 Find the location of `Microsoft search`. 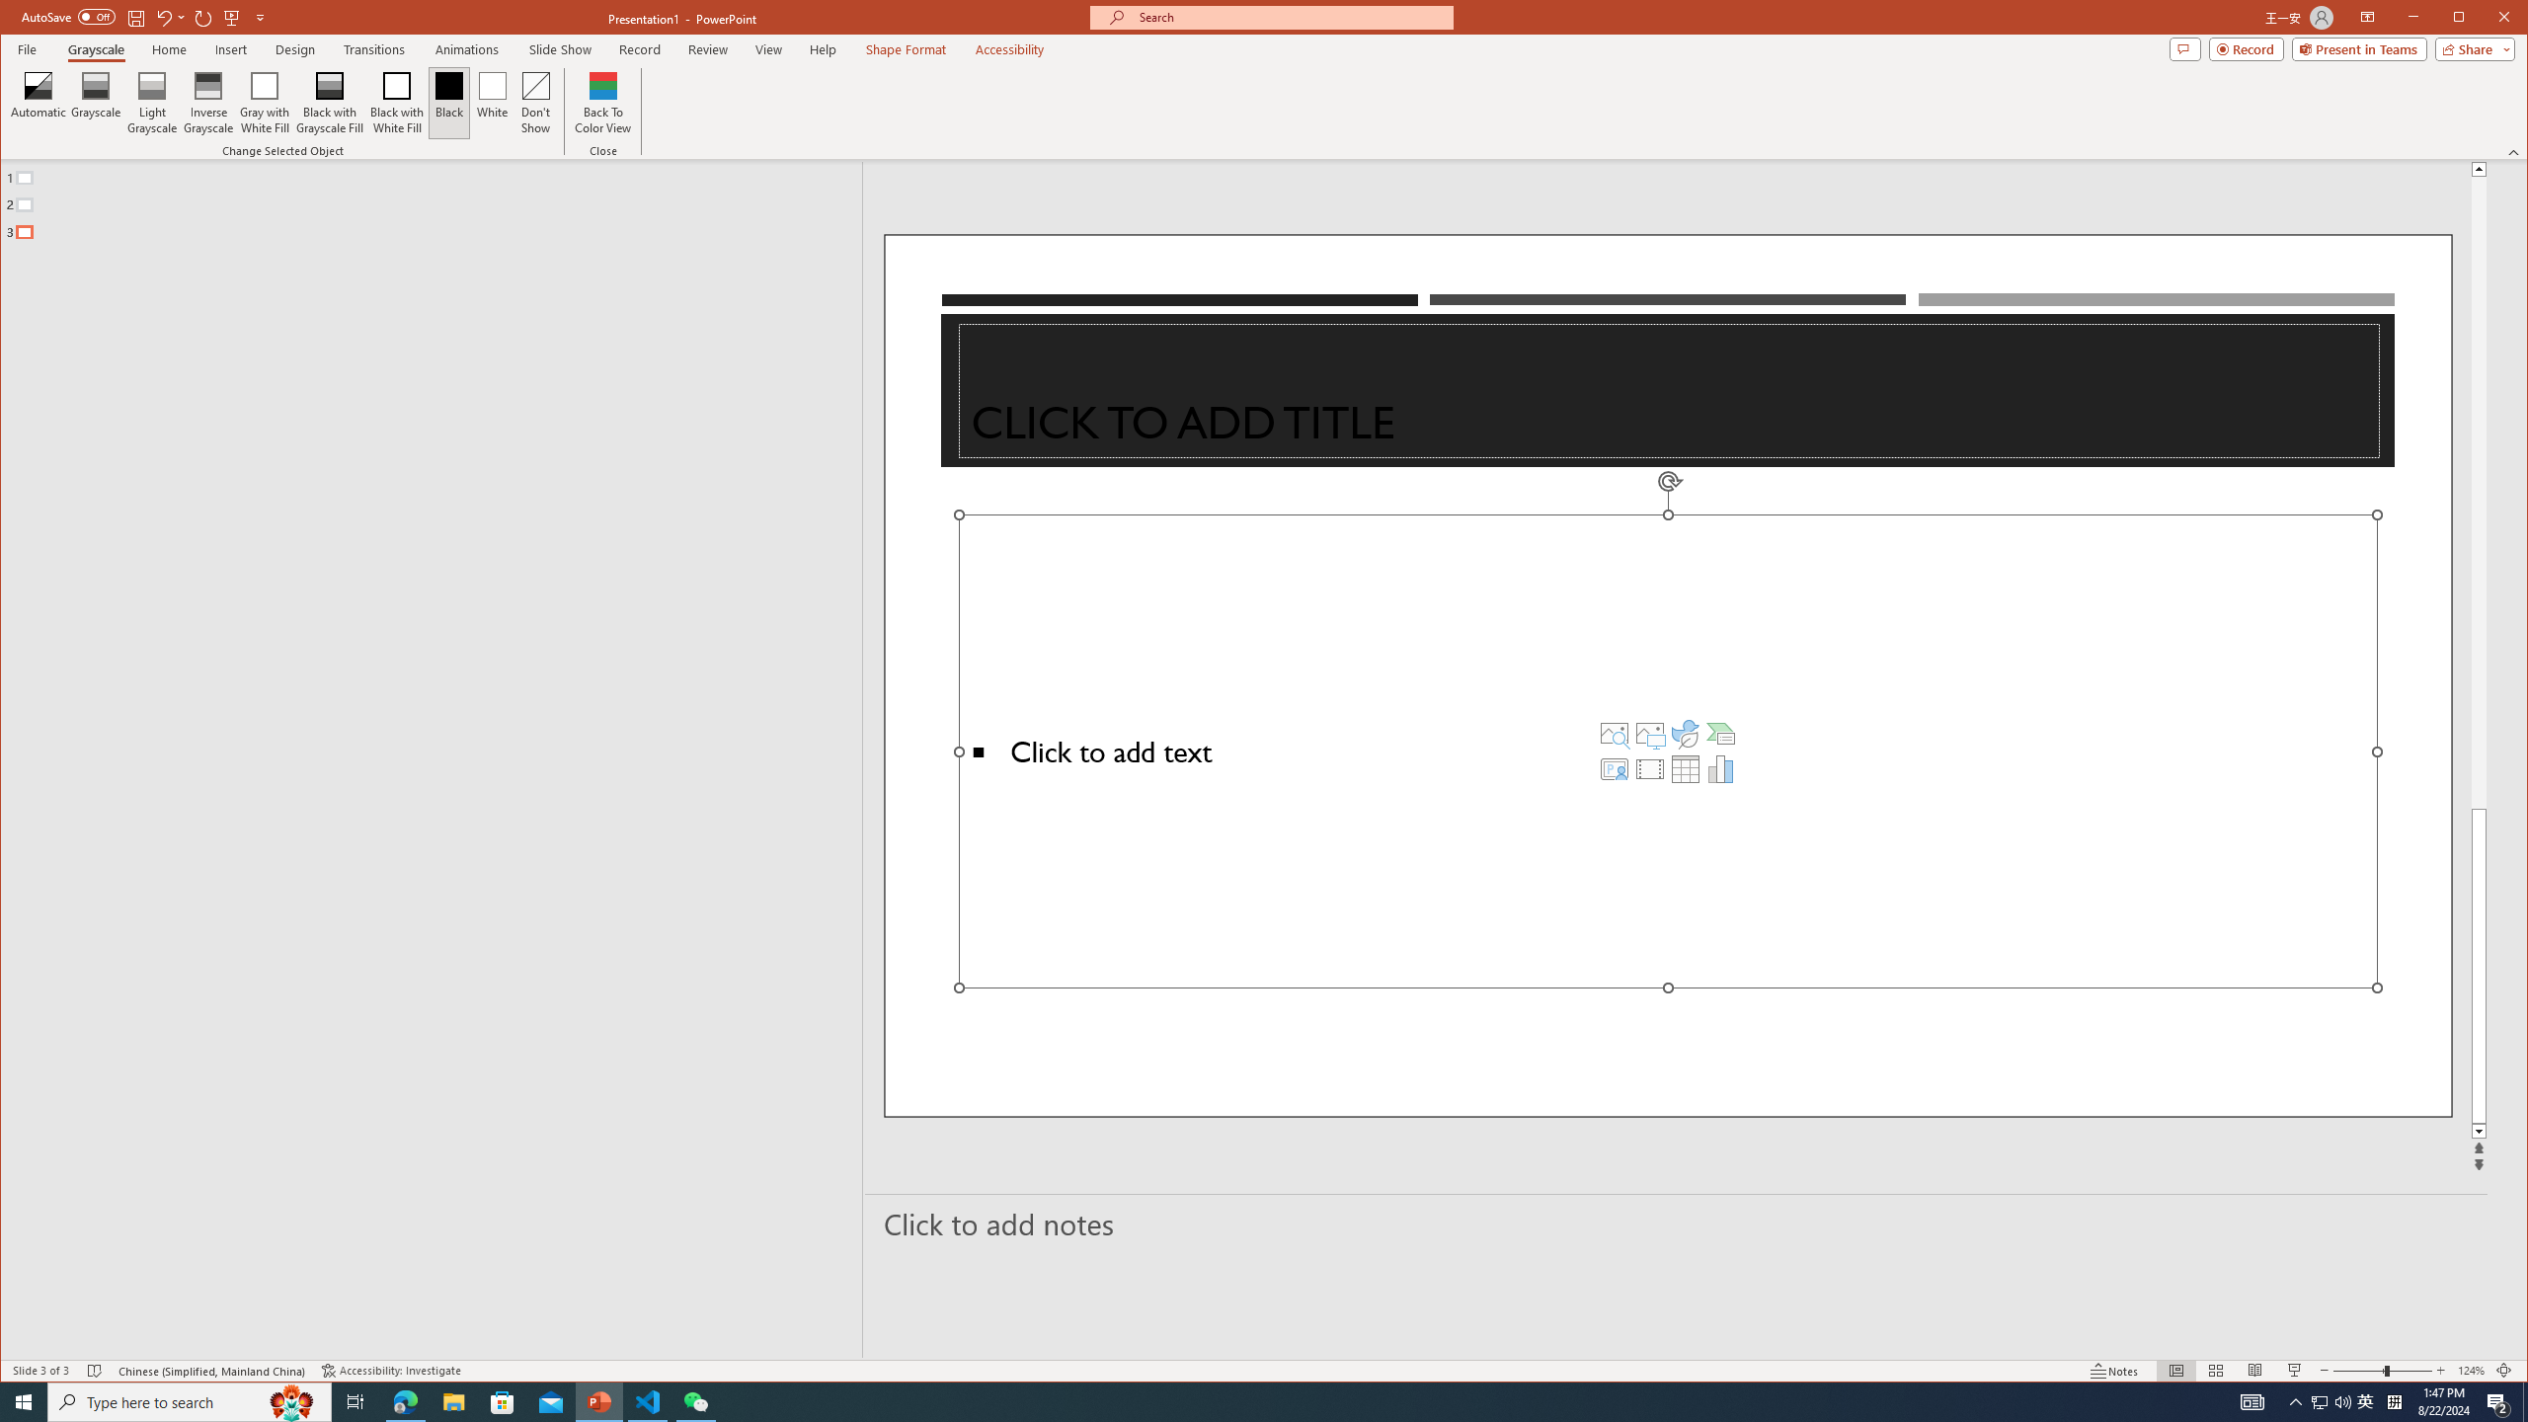

Microsoft search is located at coordinates (1290, 18).